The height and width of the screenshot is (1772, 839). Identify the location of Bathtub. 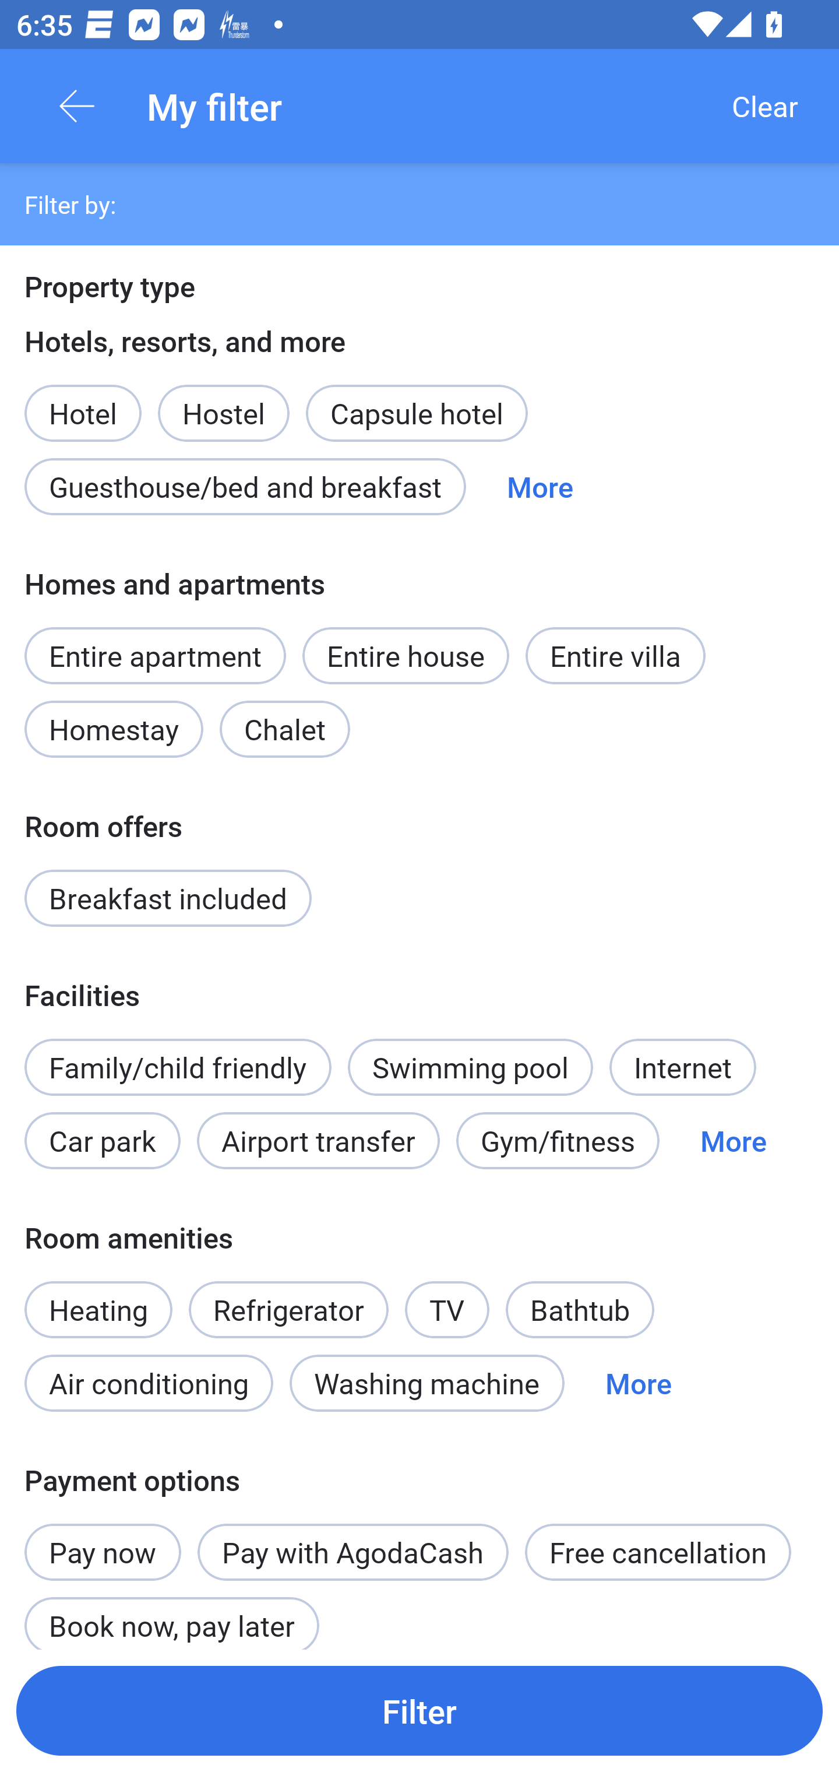
(580, 1310).